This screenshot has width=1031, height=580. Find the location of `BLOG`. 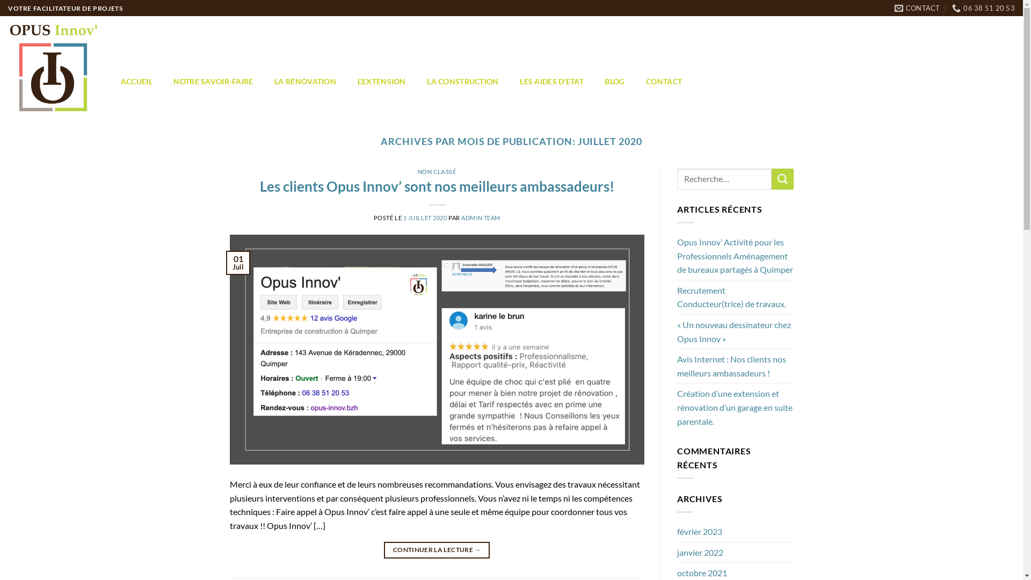

BLOG is located at coordinates (615, 82).